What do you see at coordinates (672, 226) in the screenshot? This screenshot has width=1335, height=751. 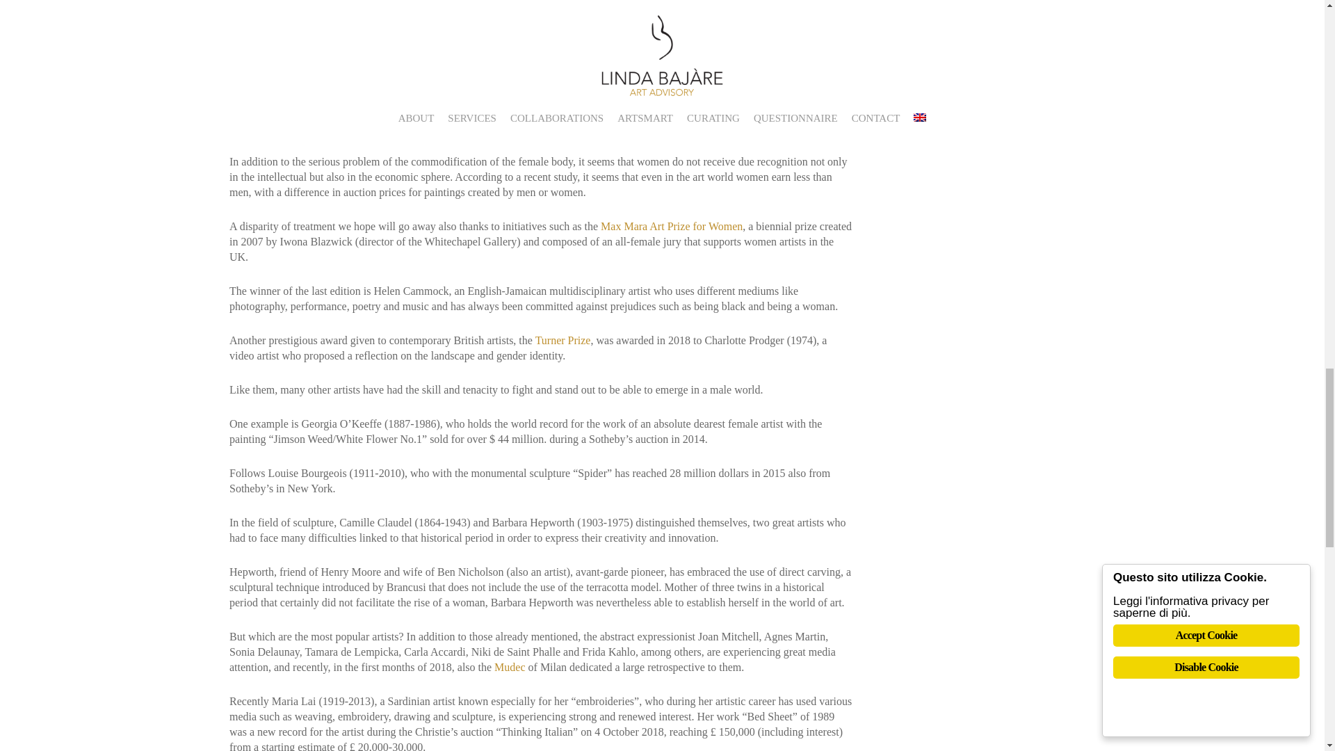 I see `Max Mara Art Prize for Women` at bounding box center [672, 226].